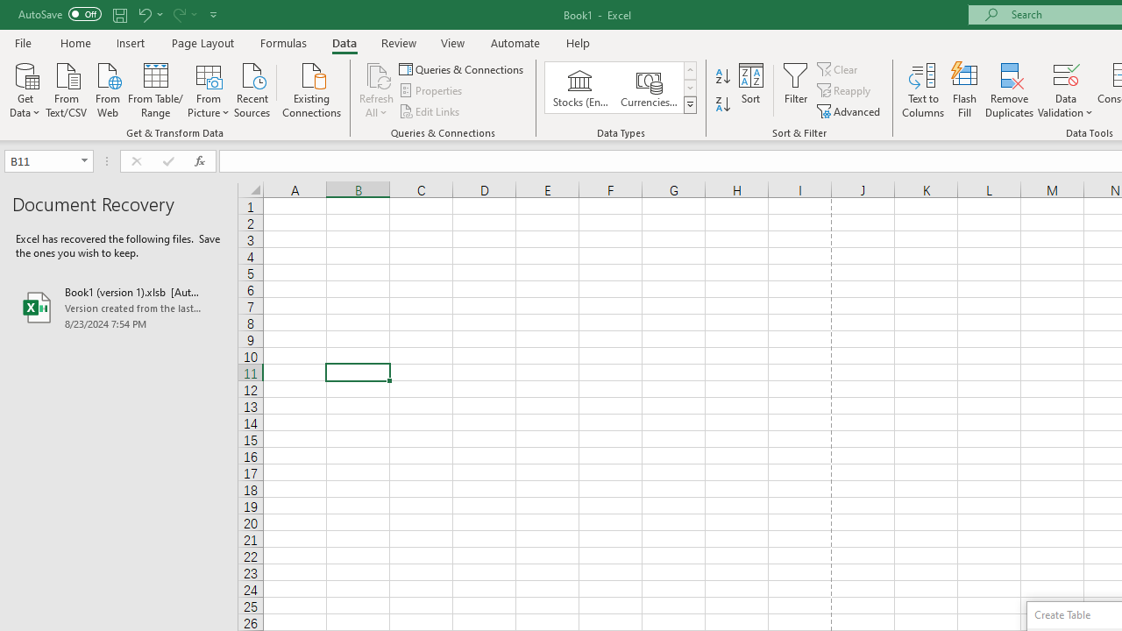  Describe the element at coordinates (252, 89) in the screenshot. I see `Recent Sources` at that location.